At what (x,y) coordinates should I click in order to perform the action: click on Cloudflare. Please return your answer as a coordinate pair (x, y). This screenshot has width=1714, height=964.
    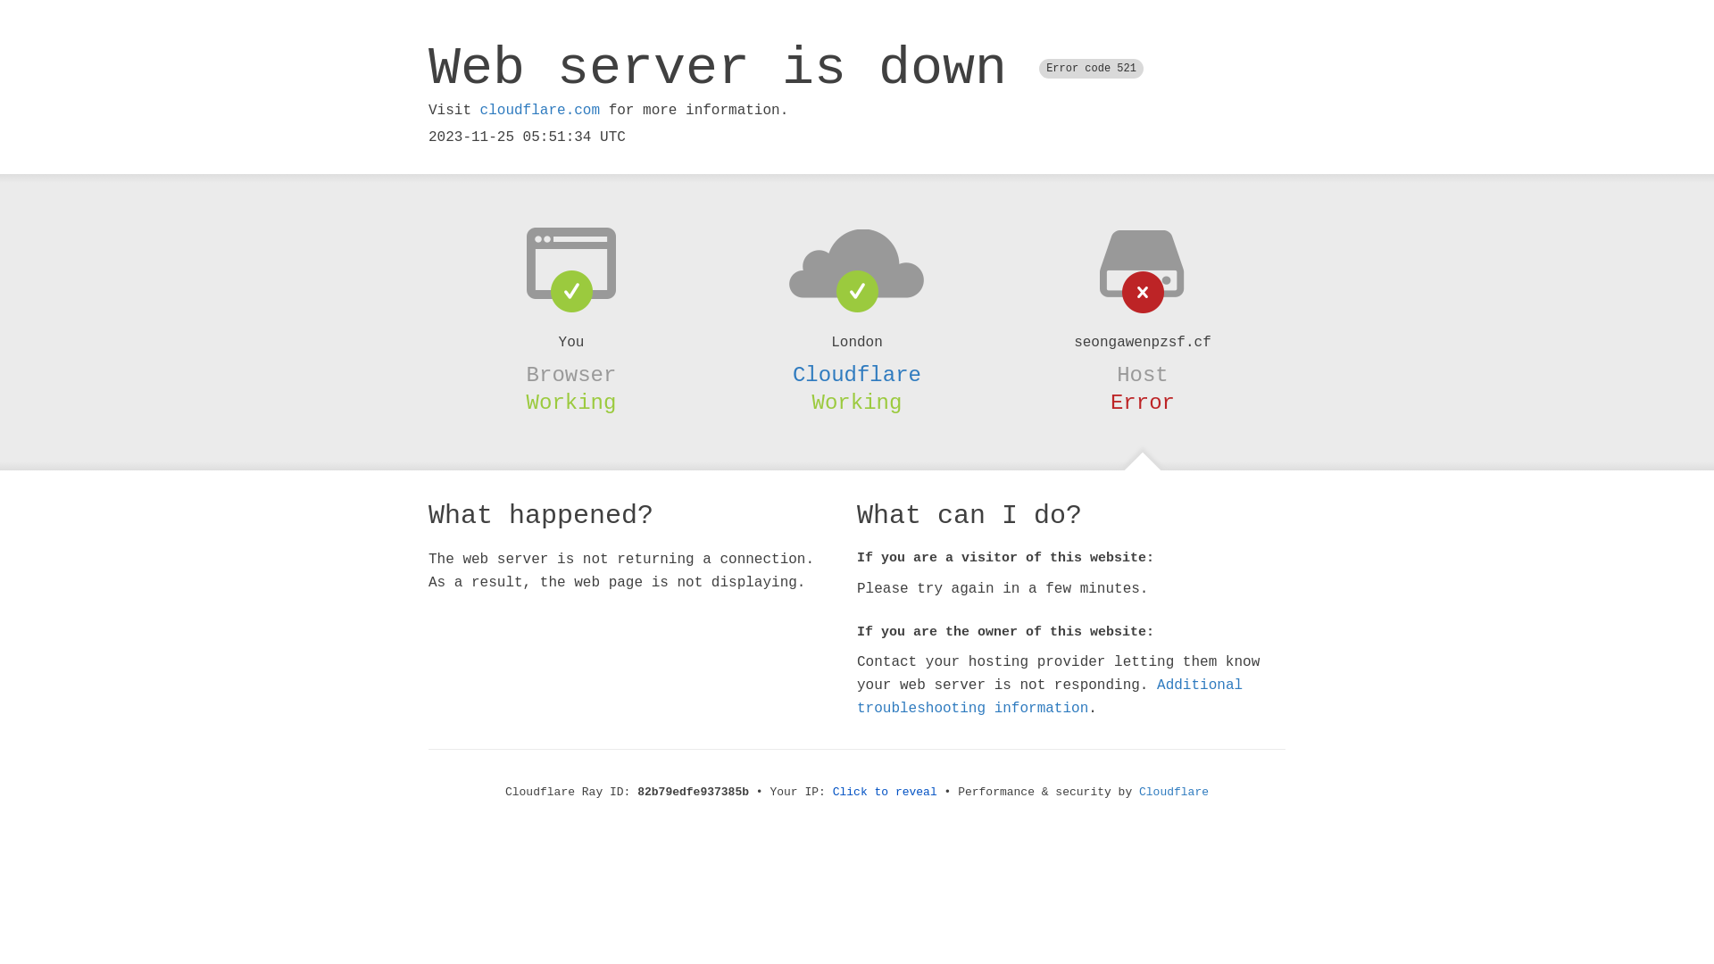
    Looking at the image, I should click on (1174, 793).